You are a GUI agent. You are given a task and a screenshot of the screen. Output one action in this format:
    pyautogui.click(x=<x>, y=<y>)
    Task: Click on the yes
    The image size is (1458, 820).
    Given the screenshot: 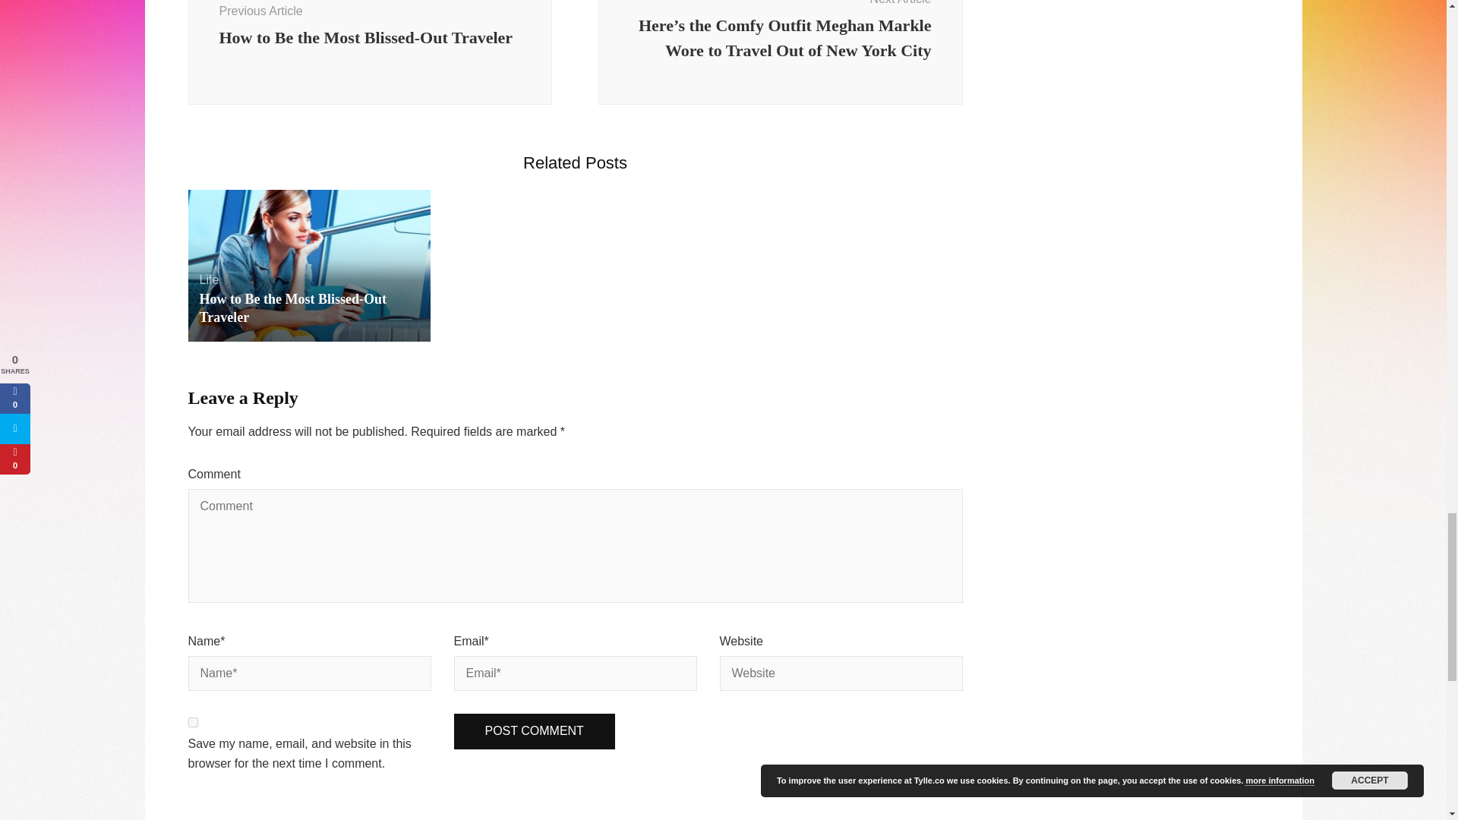 What is the action you would take?
    pyautogui.click(x=370, y=53)
    